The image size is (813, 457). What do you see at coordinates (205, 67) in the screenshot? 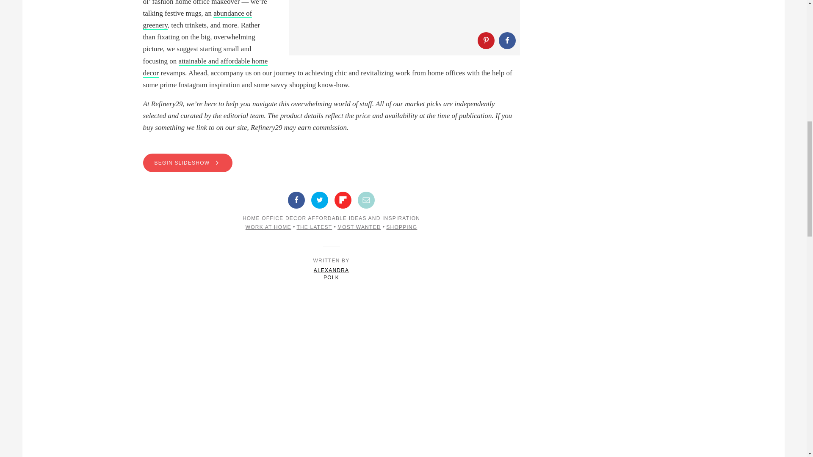
I see `attainable and affordable home decor` at bounding box center [205, 67].